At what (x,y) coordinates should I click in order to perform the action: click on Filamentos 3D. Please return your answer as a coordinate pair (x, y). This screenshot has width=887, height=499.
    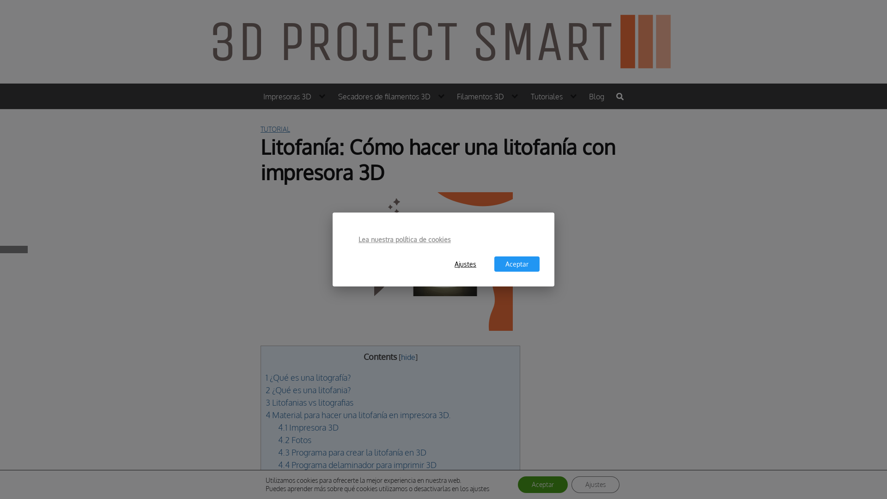
    Looking at the image, I should click on (488, 96).